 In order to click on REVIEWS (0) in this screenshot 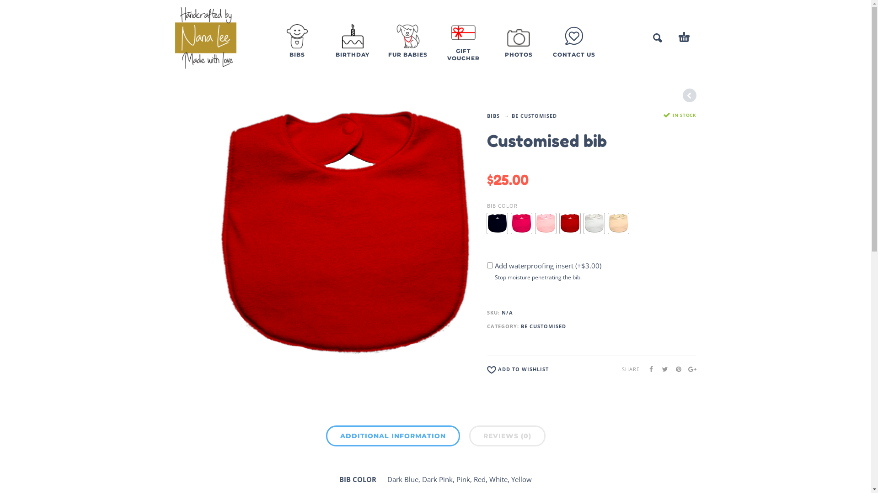, I will do `click(508, 436)`.